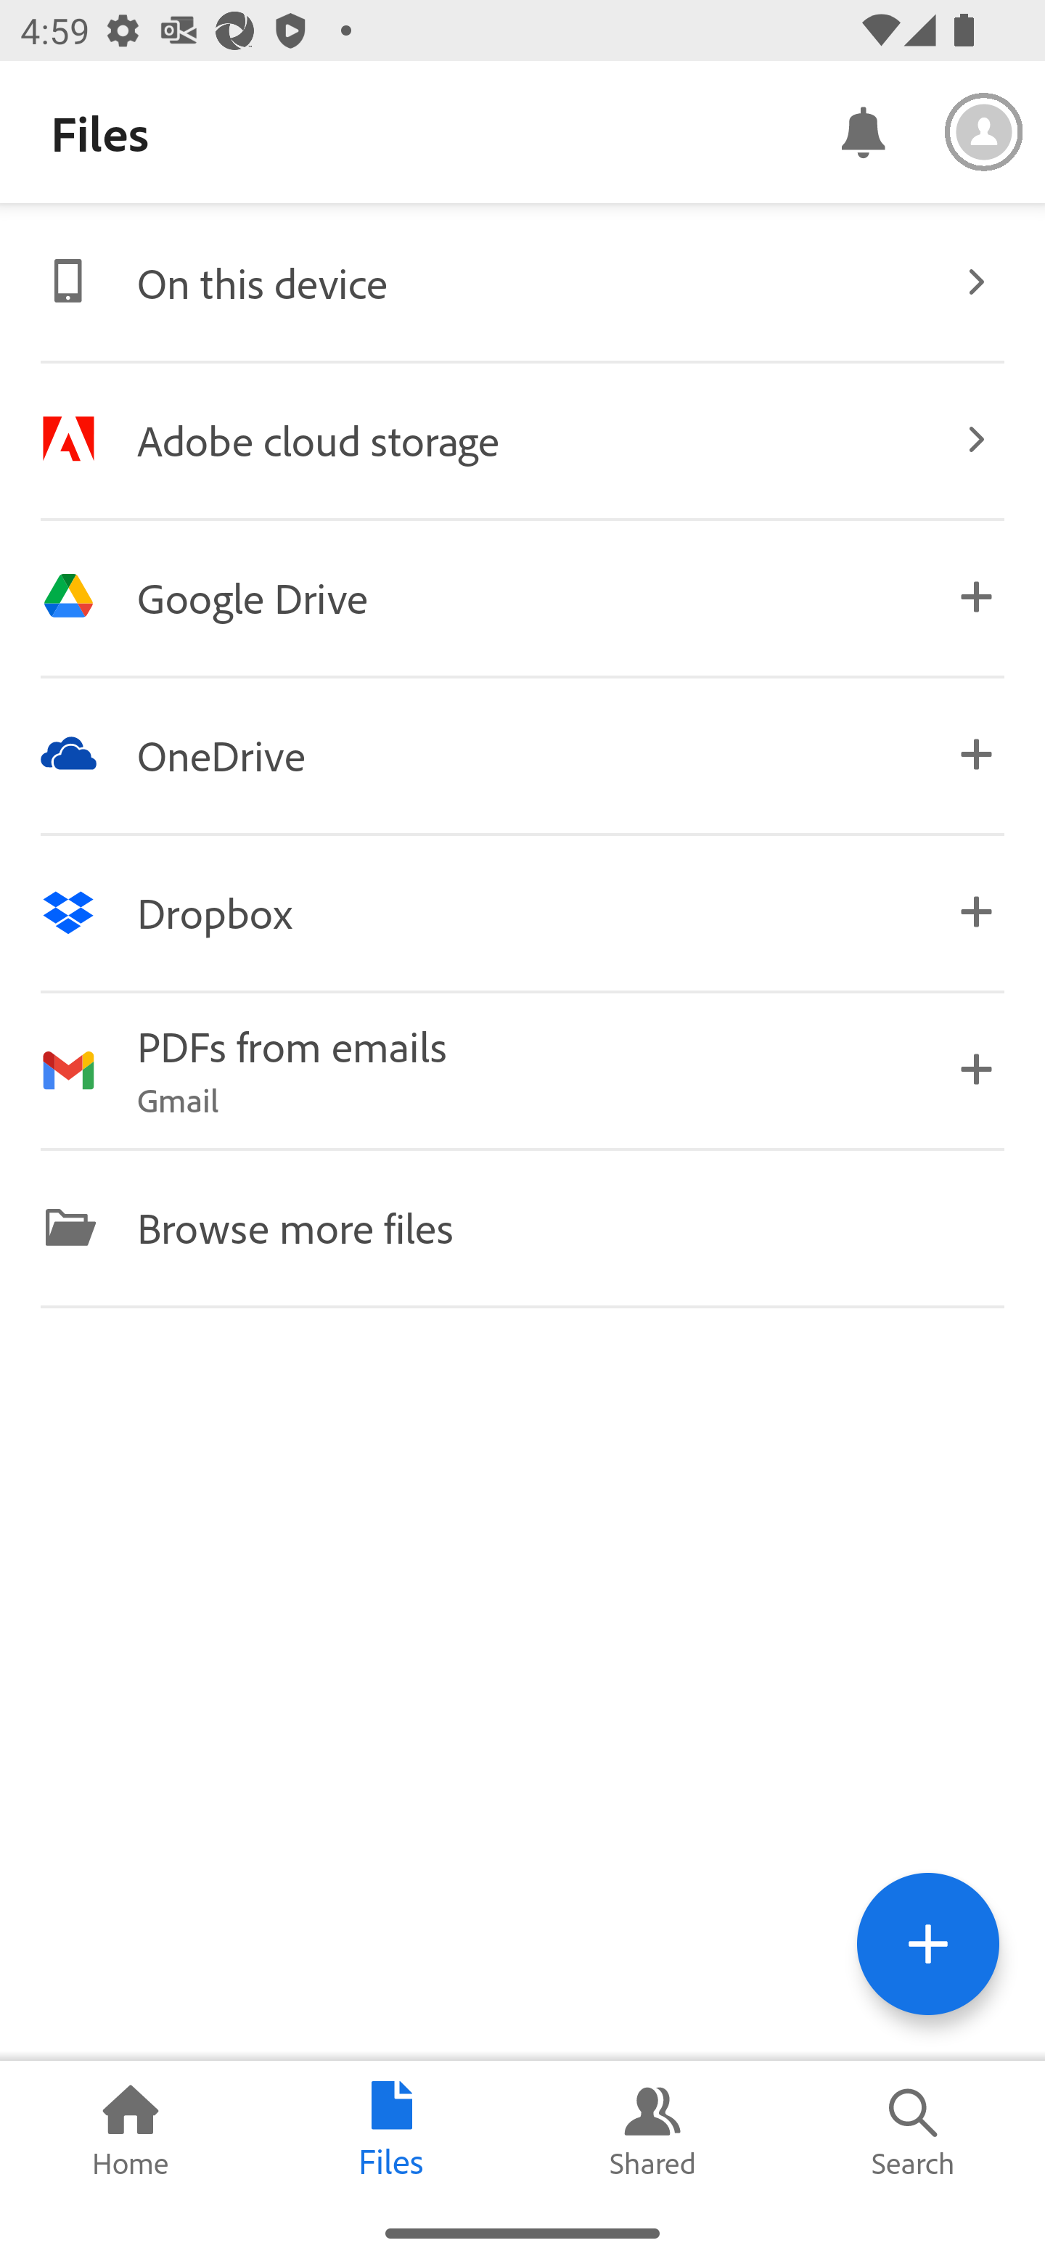 The height and width of the screenshot is (2264, 1045). Describe the element at coordinates (522, 912) in the screenshot. I see `Image Dropbox` at that location.